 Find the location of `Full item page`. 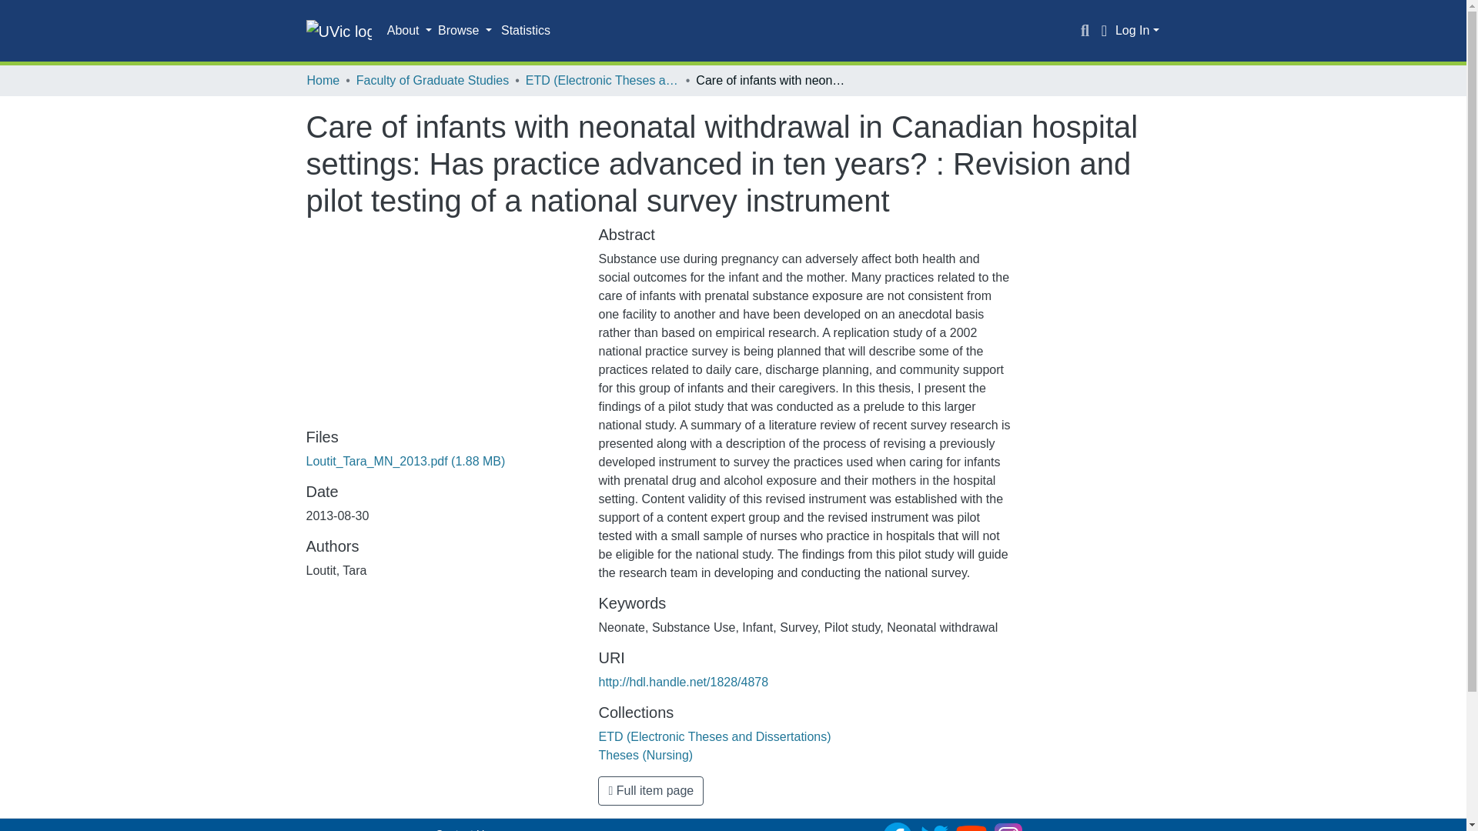

Full item page is located at coordinates (650, 790).